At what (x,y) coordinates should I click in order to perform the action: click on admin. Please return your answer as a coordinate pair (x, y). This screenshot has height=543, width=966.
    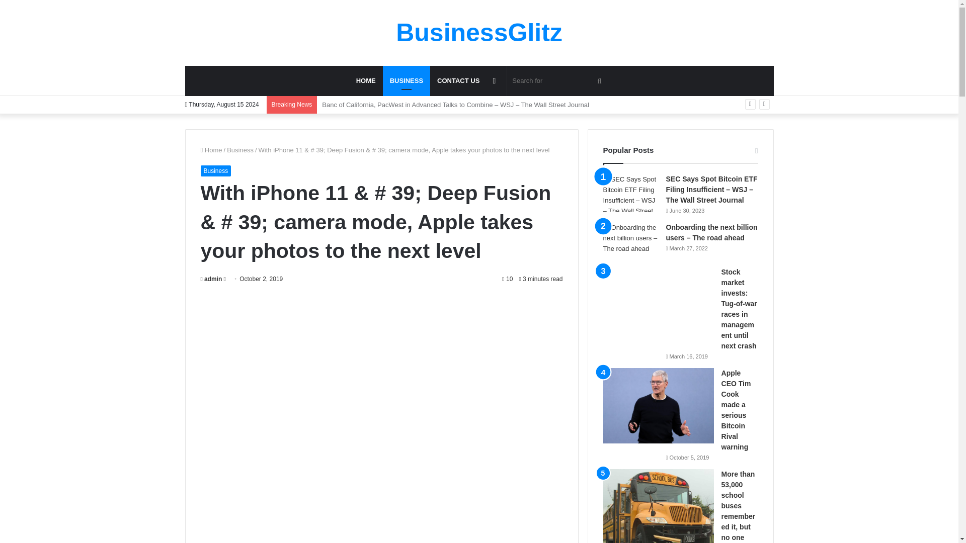
    Looking at the image, I should click on (211, 279).